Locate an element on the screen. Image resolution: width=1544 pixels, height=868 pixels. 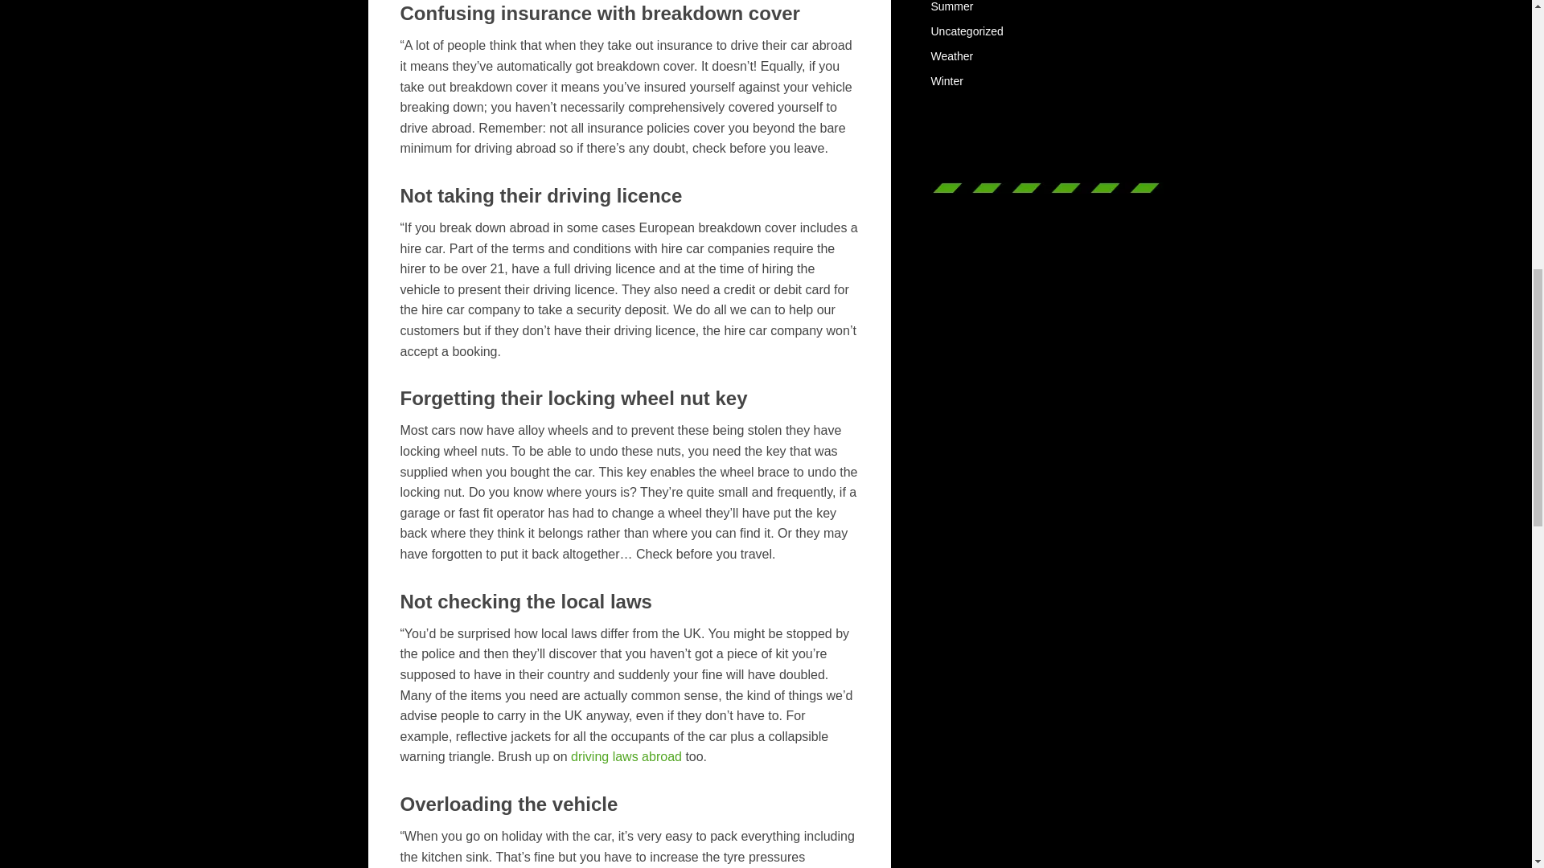
Uncategorized is located at coordinates (967, 31).